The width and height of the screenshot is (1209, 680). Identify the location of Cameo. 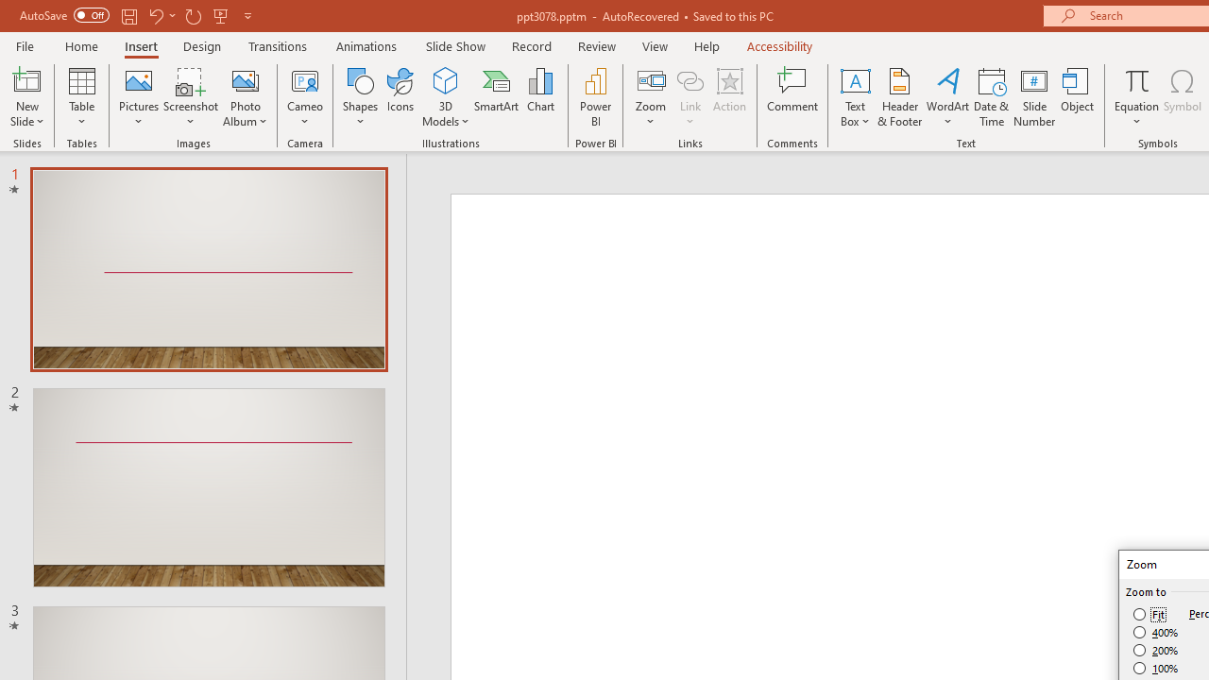
(306, 79).